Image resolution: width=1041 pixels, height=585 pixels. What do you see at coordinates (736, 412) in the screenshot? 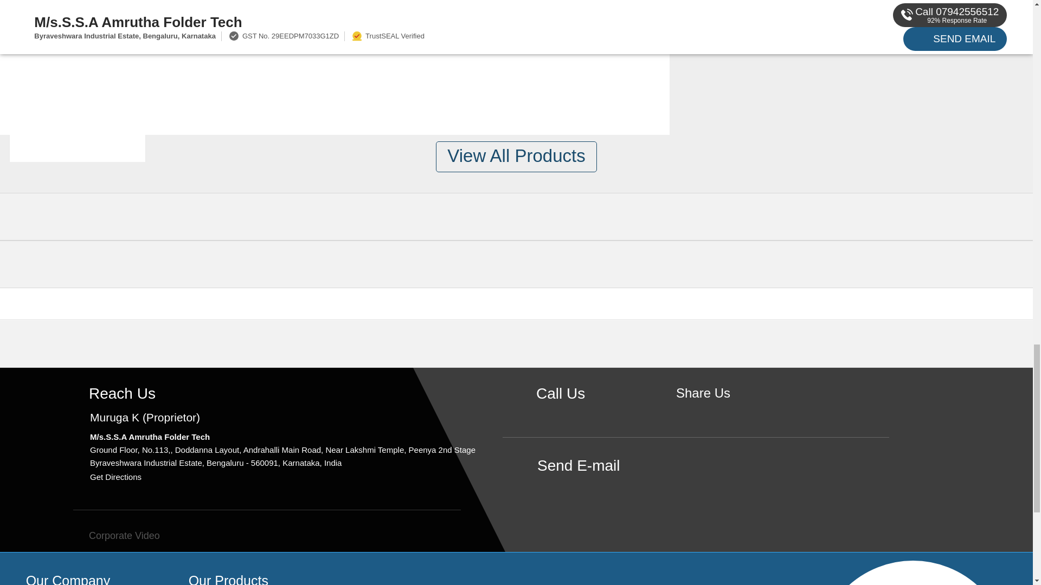
I see `LinkedIn` at bounding box center [736, 412].